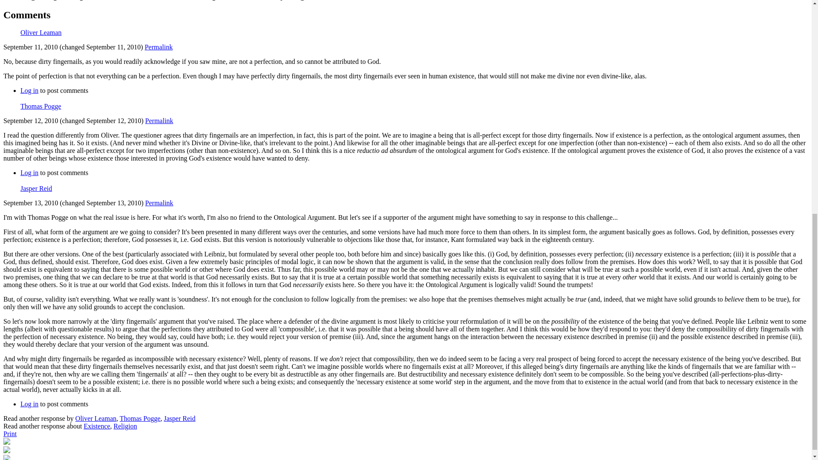 The width and height of the screenshot is (818, 460). Describe the element at coordinates (41, 106) in the screenshot. I see `Thomas Pogge` at that location.